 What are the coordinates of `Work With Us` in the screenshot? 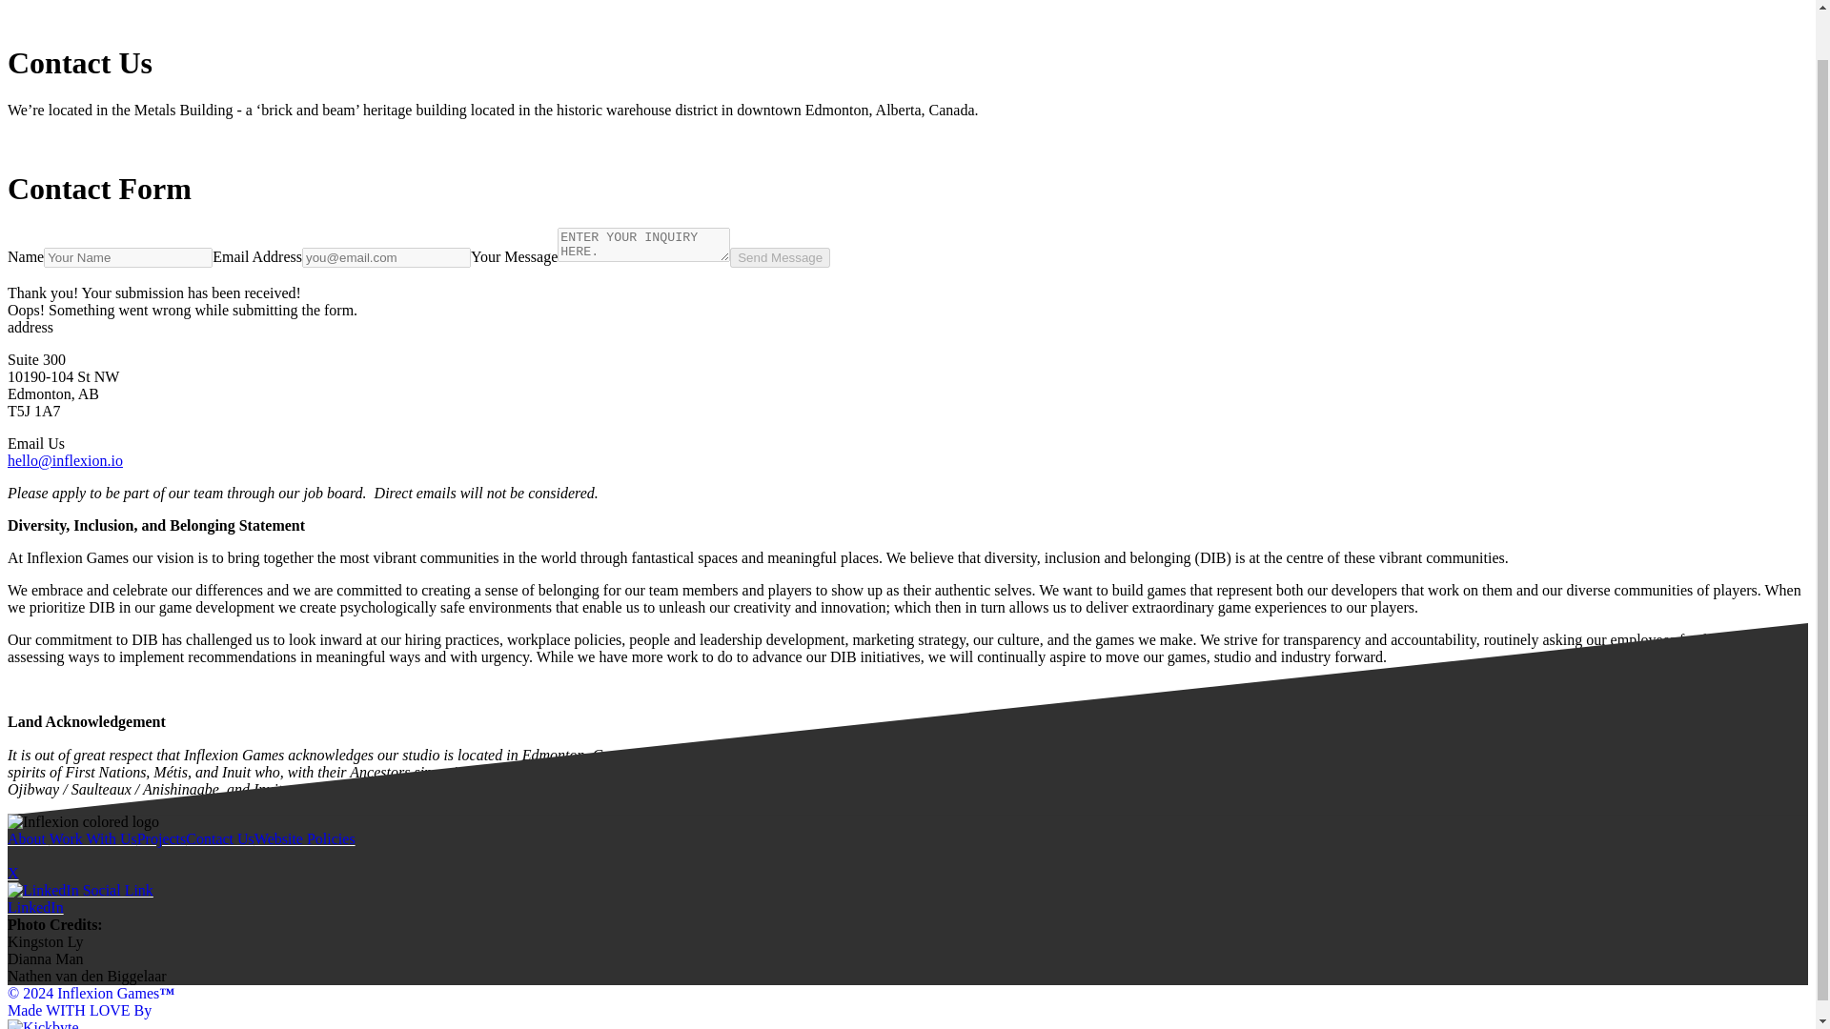 It's located at (93, 838).